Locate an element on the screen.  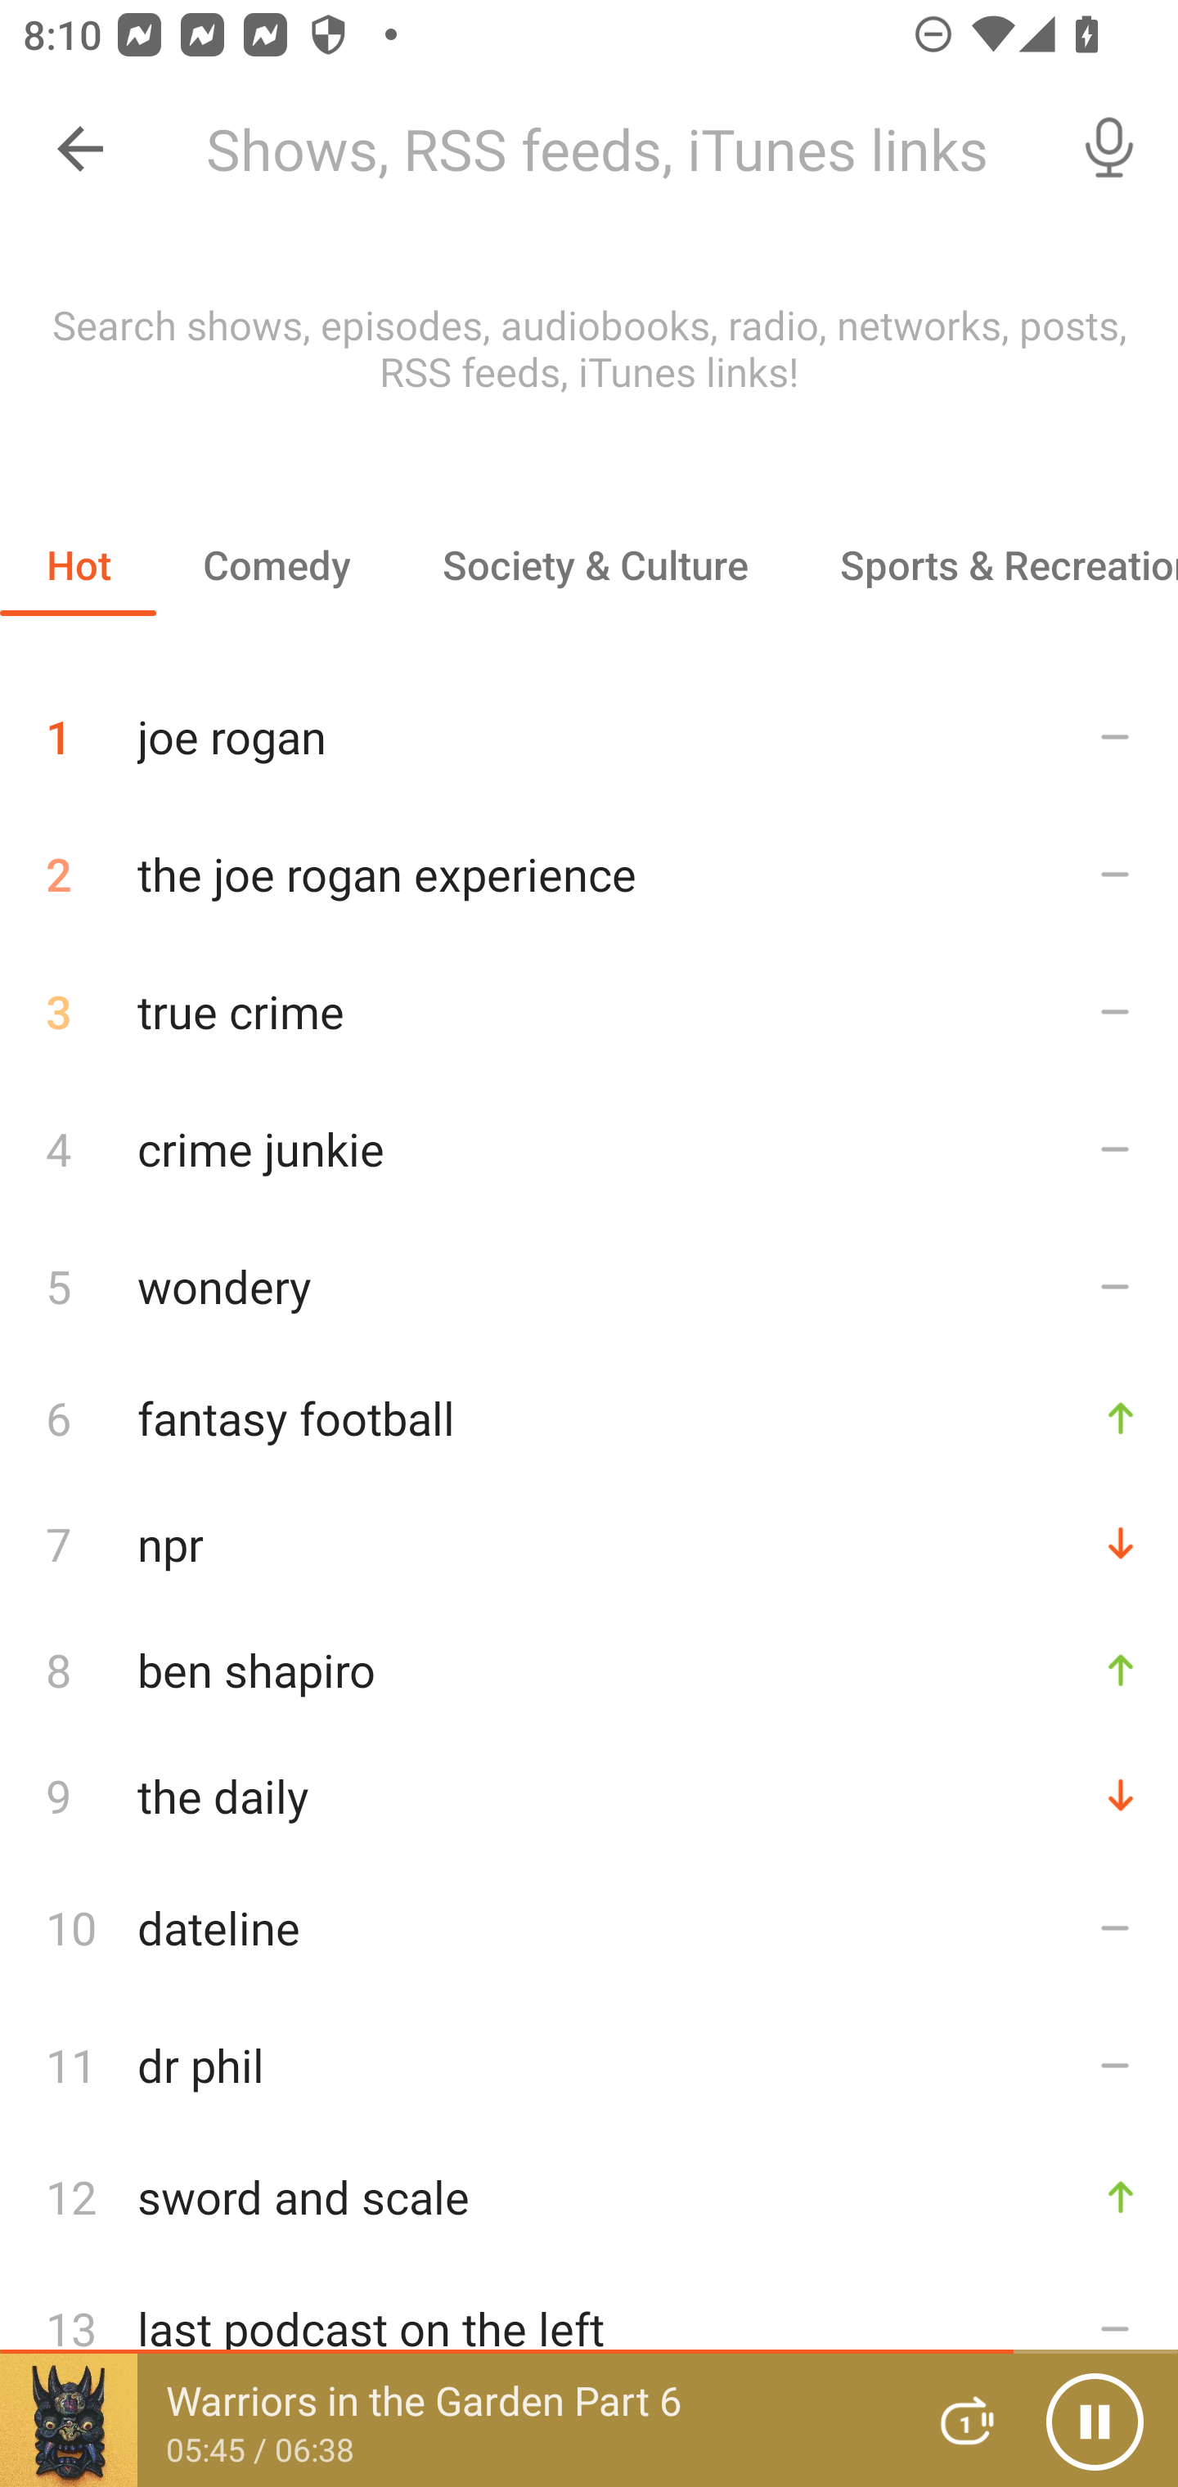
Collapse is located at coordinates (80, 149).